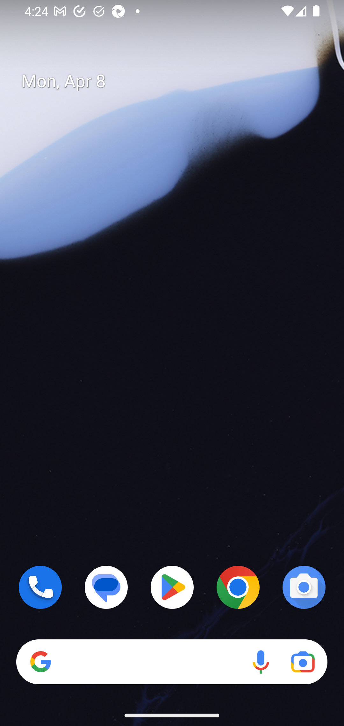 The height and width of the screenshot is (726, 344). Describe the element at coordinates (40, 587) in the screenshot. I see `Phone` at that location.